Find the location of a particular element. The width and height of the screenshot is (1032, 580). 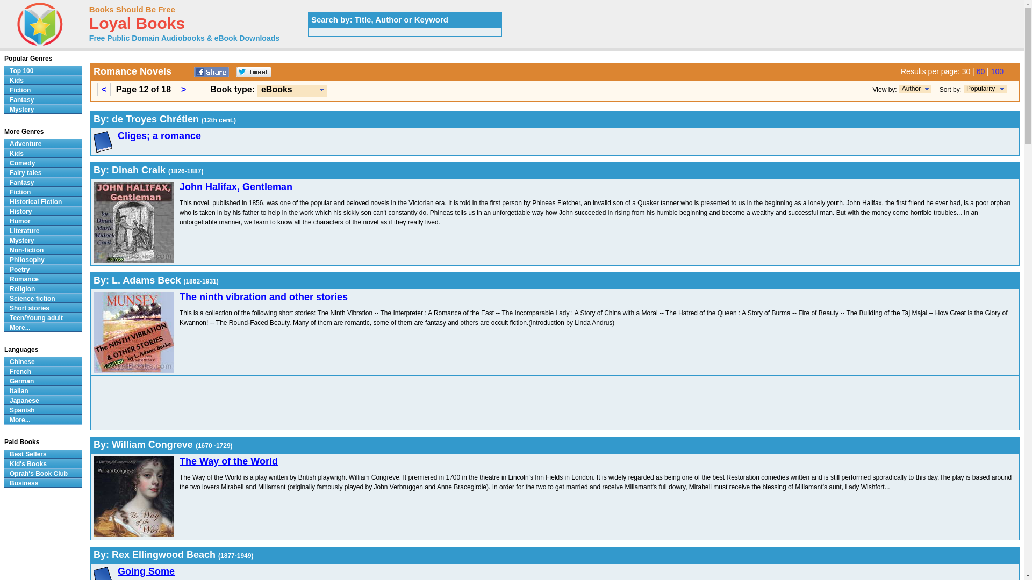

Advertisement is located at coordinates (416, 403).